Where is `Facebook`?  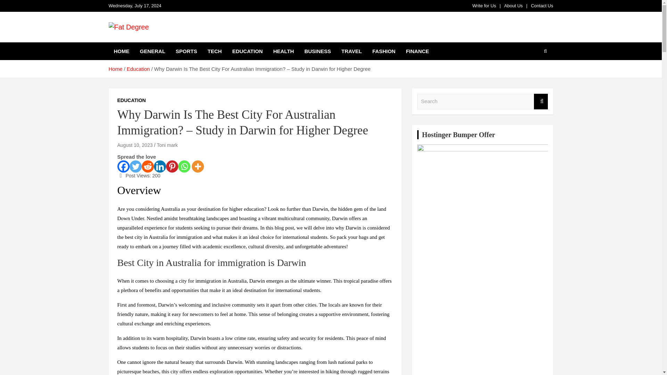
Facebook is located at coordinates (123, 166).